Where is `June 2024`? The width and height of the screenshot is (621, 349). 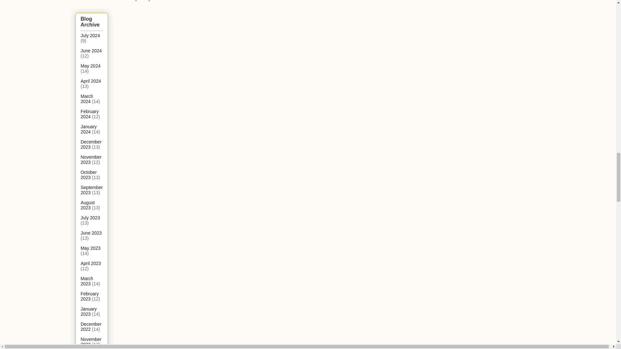 June 2024 is located at coordinates (91, 51).